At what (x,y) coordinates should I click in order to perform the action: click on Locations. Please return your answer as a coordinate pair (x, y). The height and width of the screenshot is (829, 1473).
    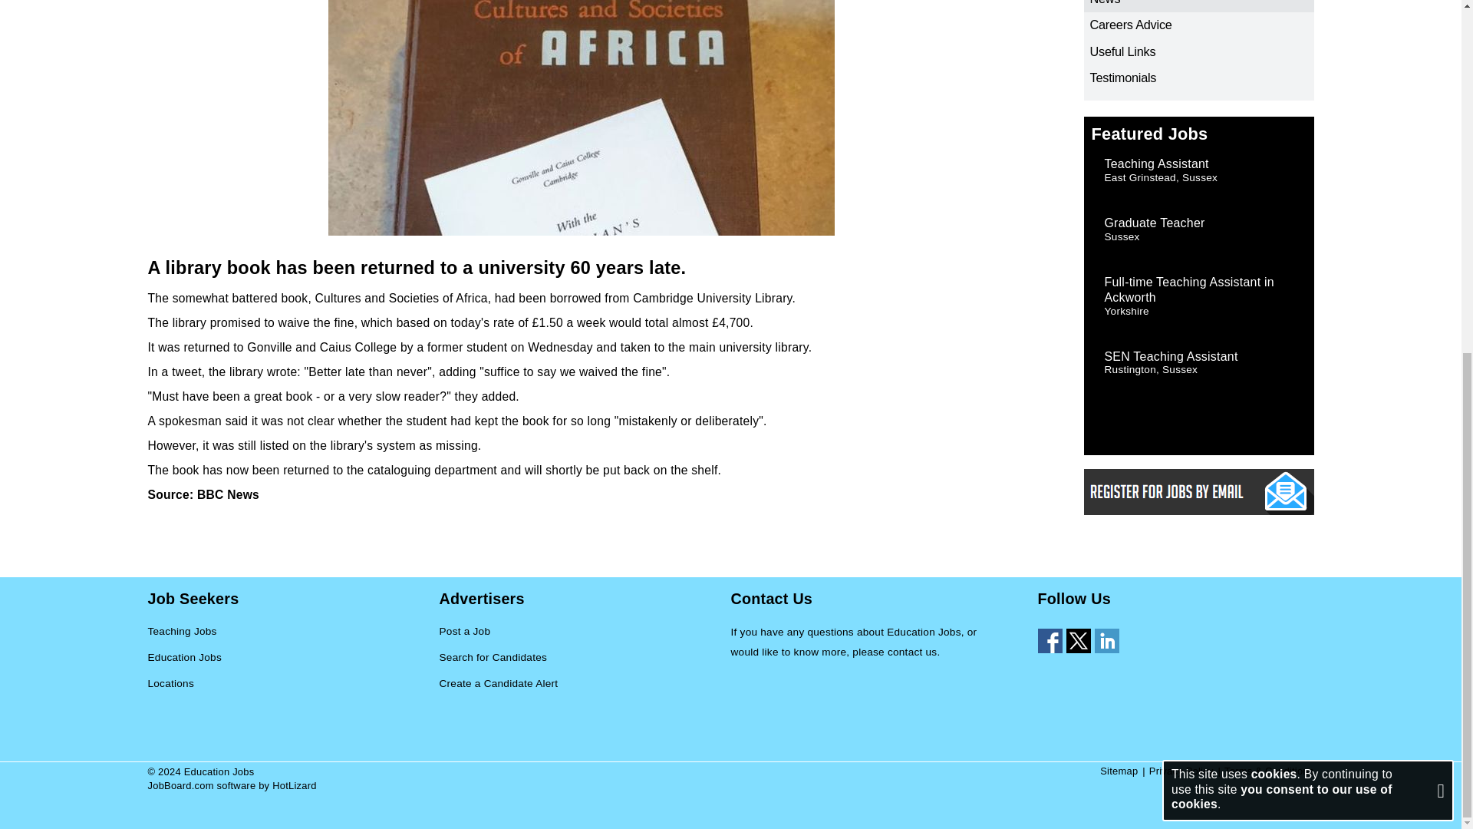
    Looking at the image, I should click on (170, 685).